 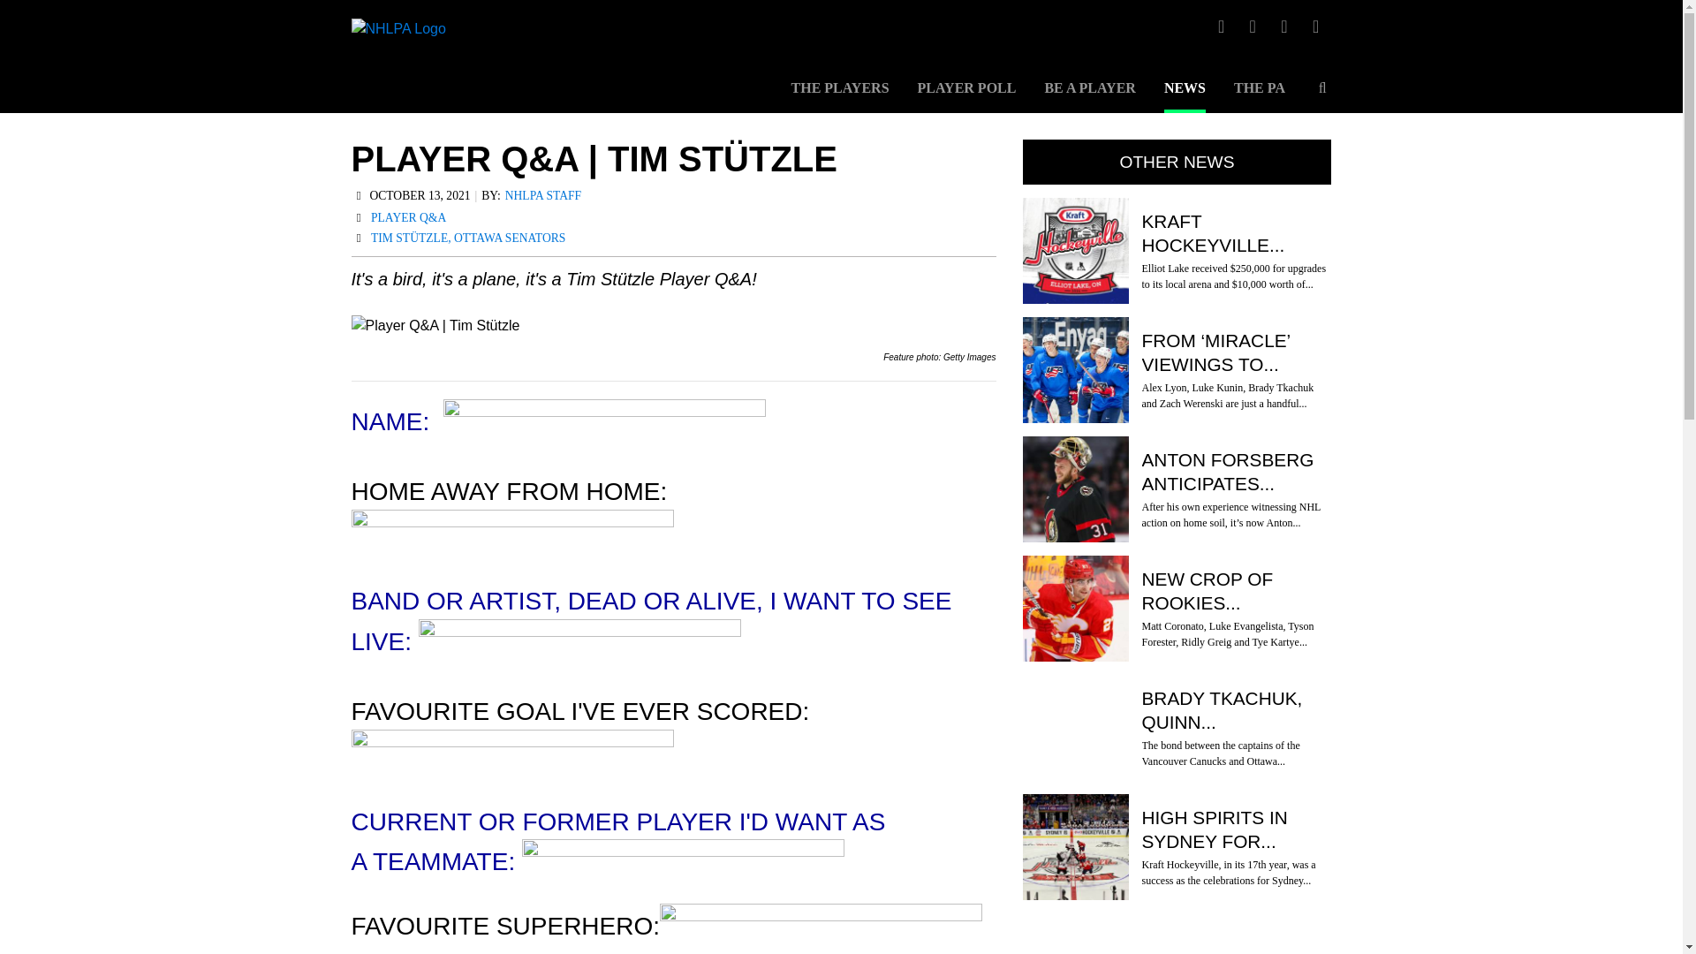 What do you see at coordinates (543, 196) in the screenshot?
I see `NHLPA STAFF` at bounding box center [543, 196].